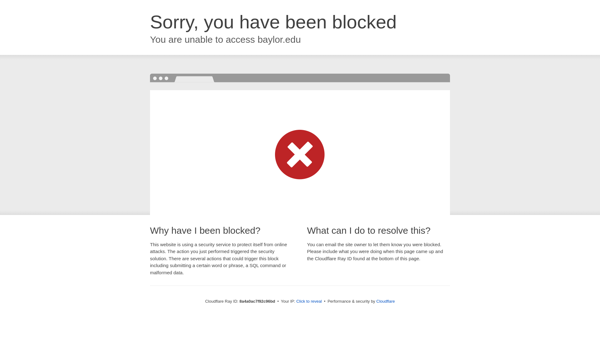 The height and width of the screenshot is (337, 600). What do you see at coordinates (309, 301) in the screenshot?
I see `Click to reveal` at bounding box center [309, 301].